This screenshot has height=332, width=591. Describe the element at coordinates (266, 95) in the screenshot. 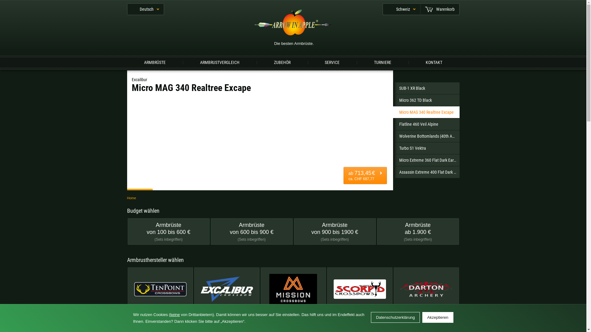

I see `de` at that location.